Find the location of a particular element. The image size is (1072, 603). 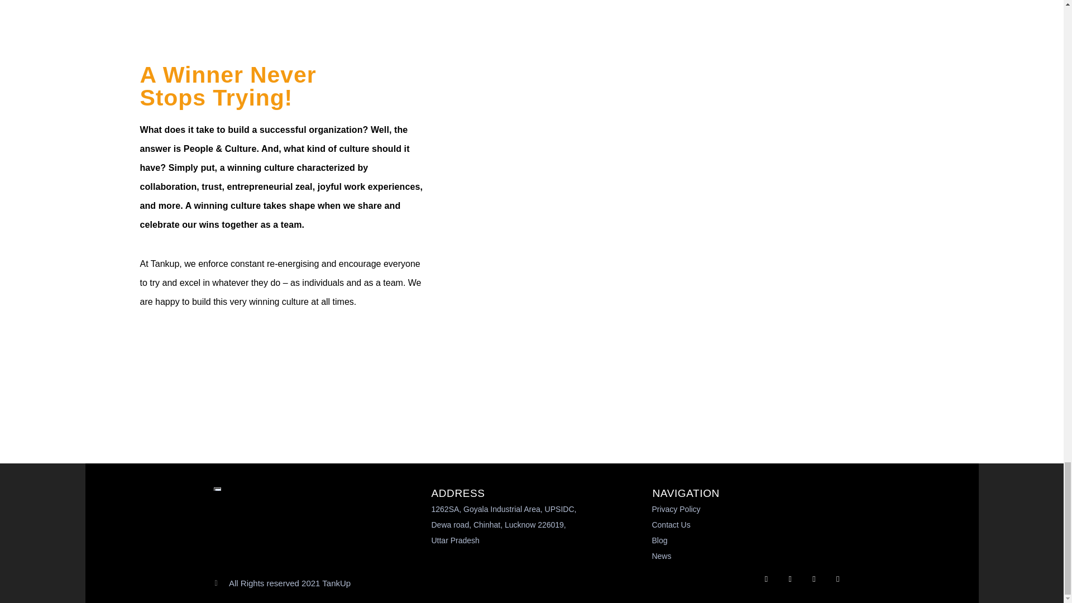

News is located at coordinates (748, 556).